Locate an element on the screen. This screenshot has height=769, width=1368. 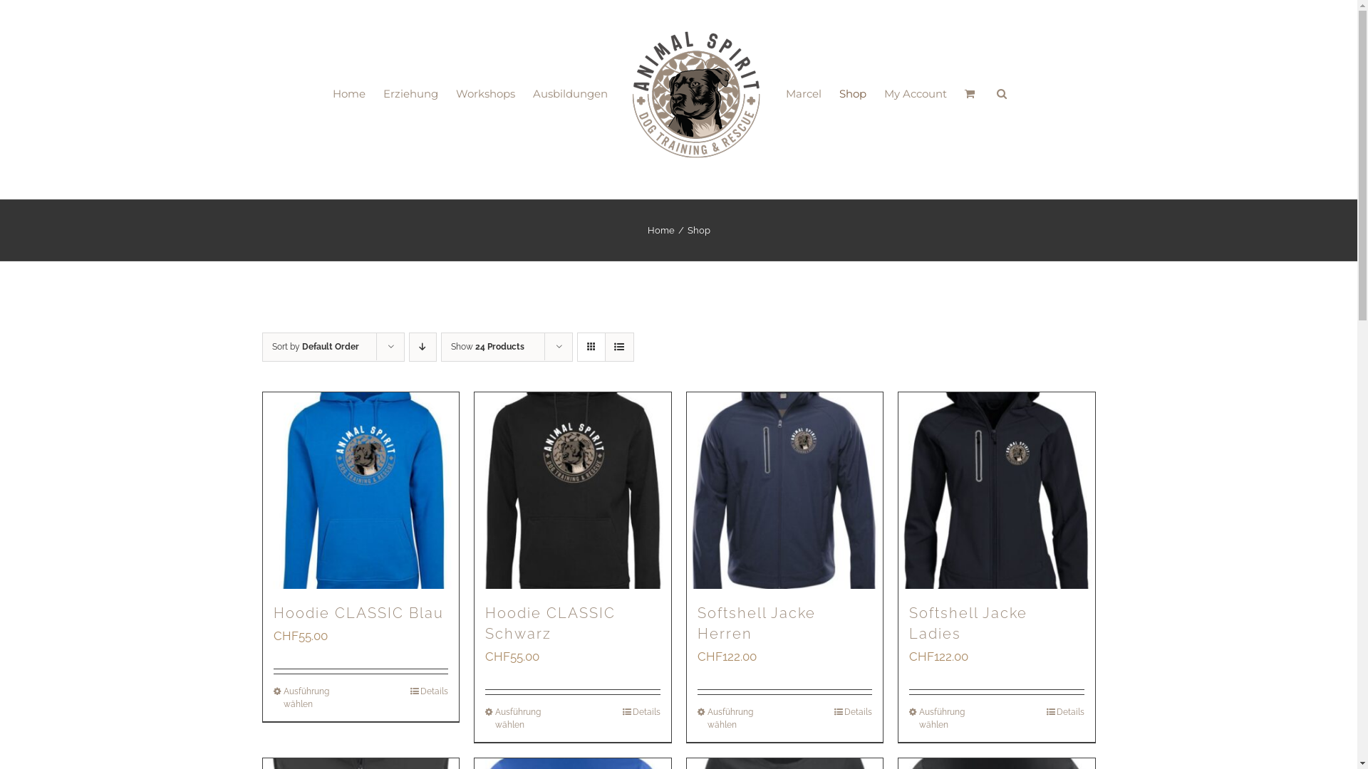
Hoodie CLASSIC Blau is located at coordinates (359, 613).